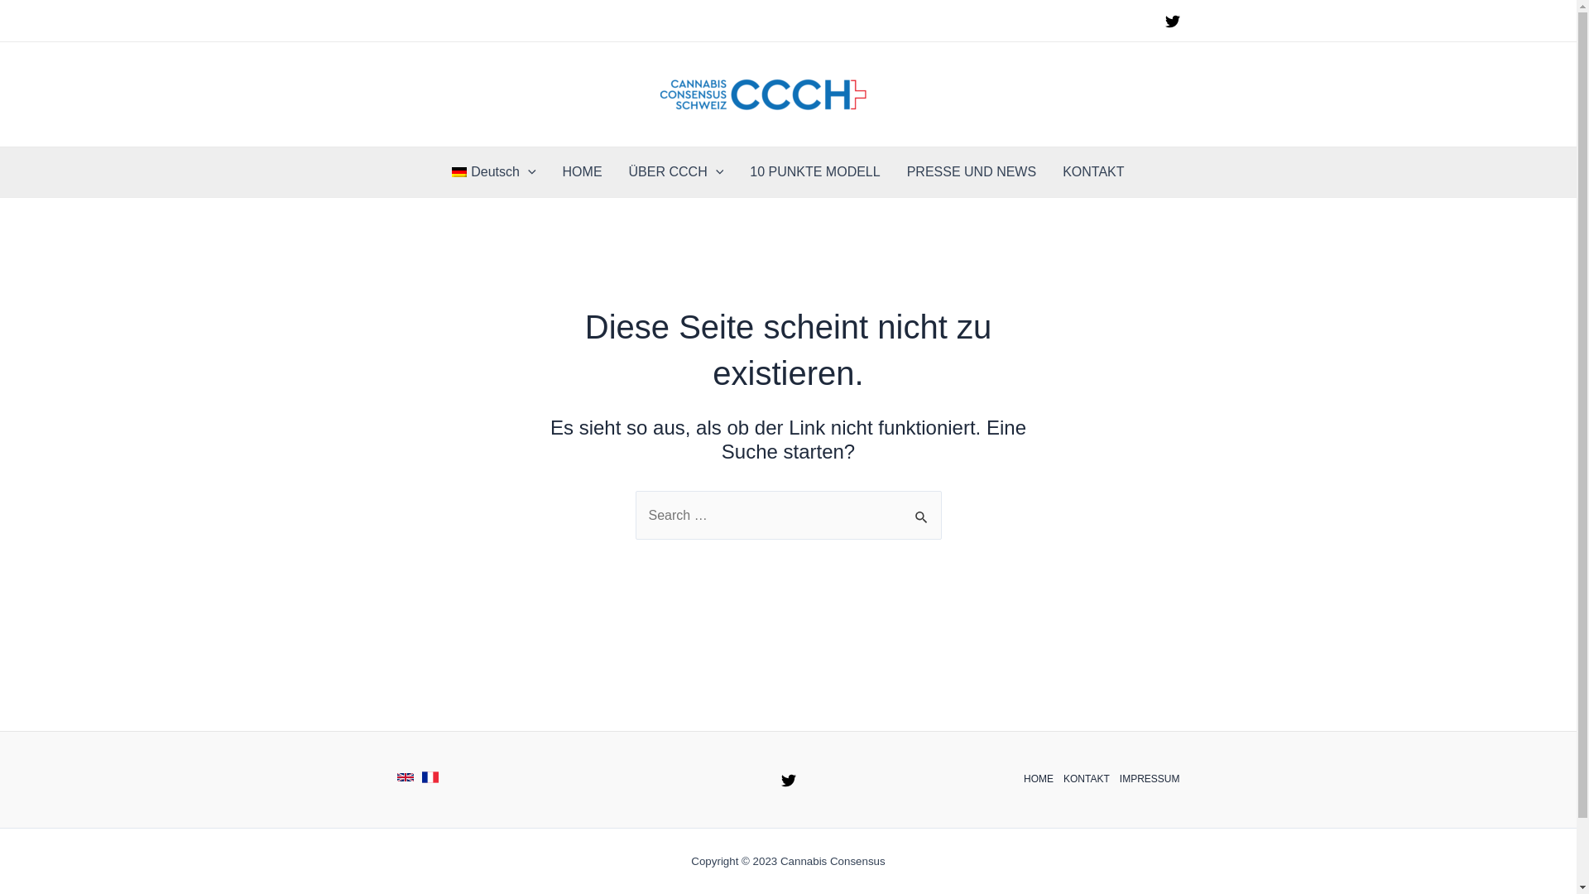  I want to click on KONTAKT, so click(1087, 780).